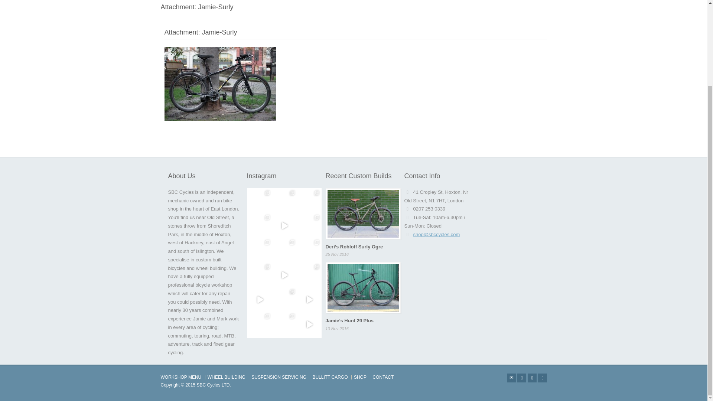 The image size is (713, 401). I want to click on Email, so click(511, 378).